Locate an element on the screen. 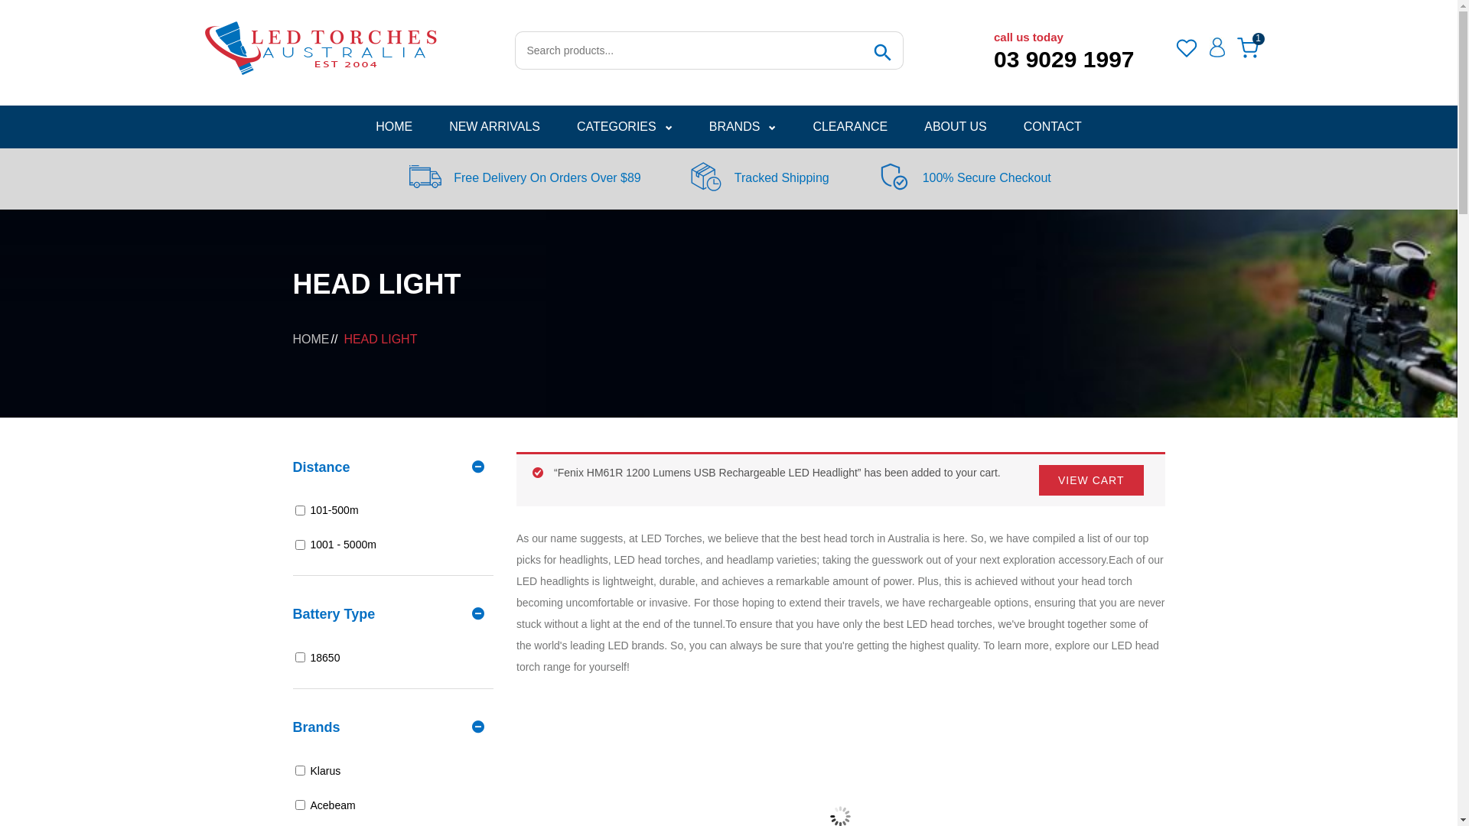 The image size is (1469, 826). CATEGORIES is located at coordinates (624, 127).